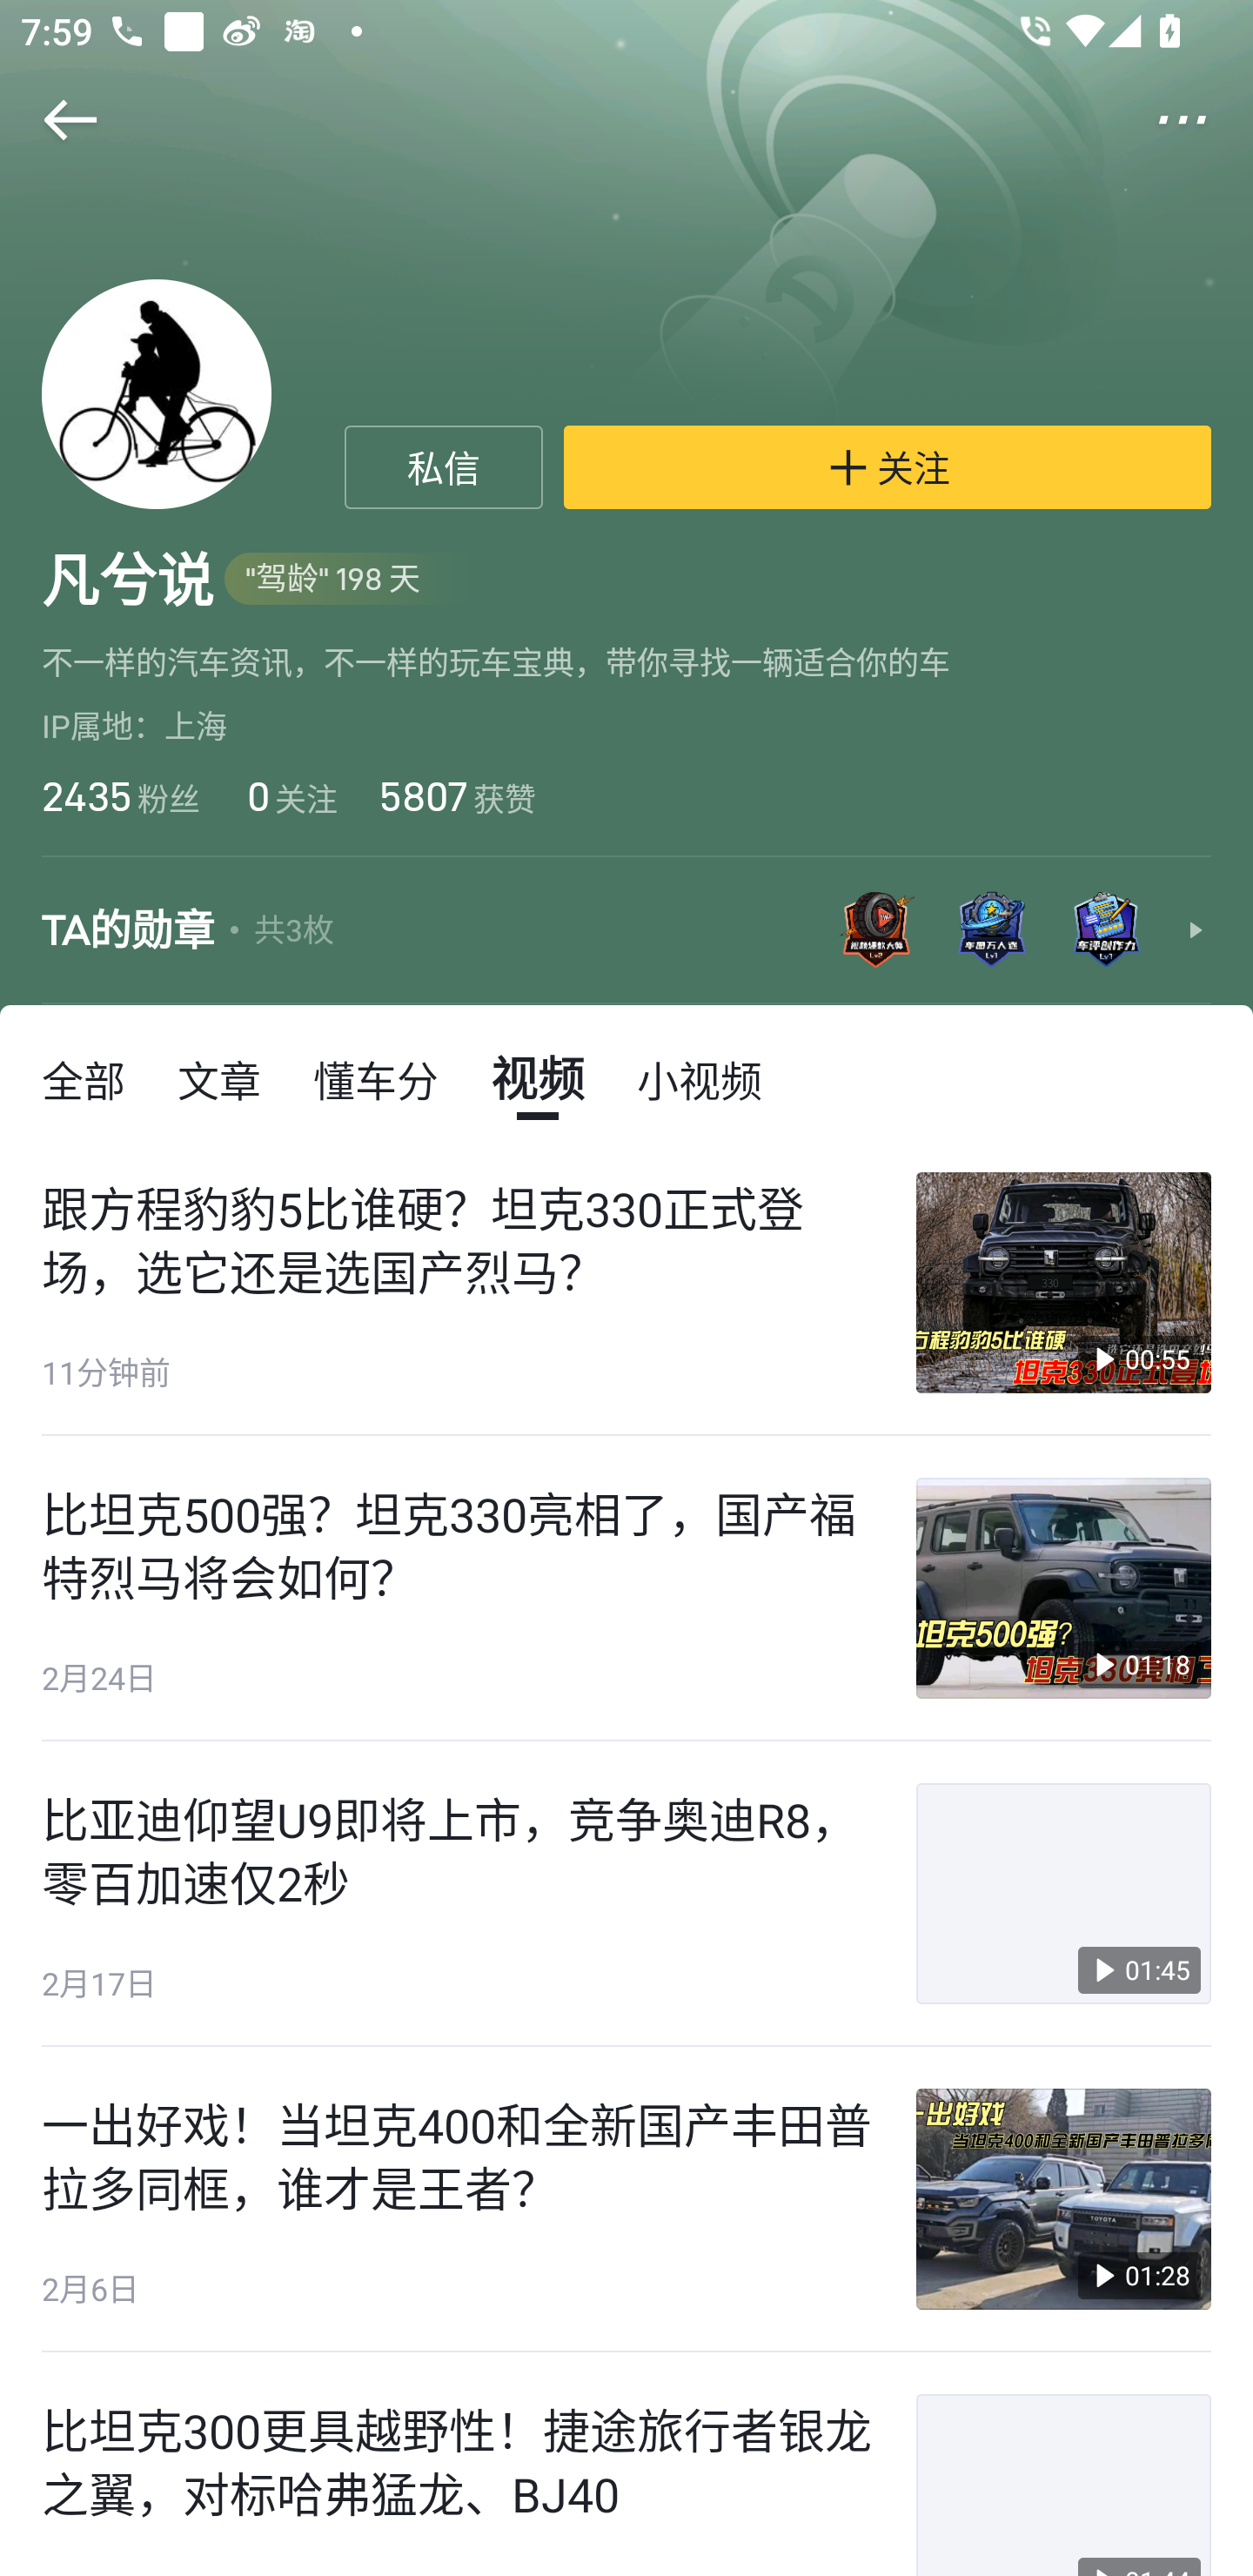 The height and width of the screenshot is (2576, 1253). I want to click on 私信, so click(444, 467).